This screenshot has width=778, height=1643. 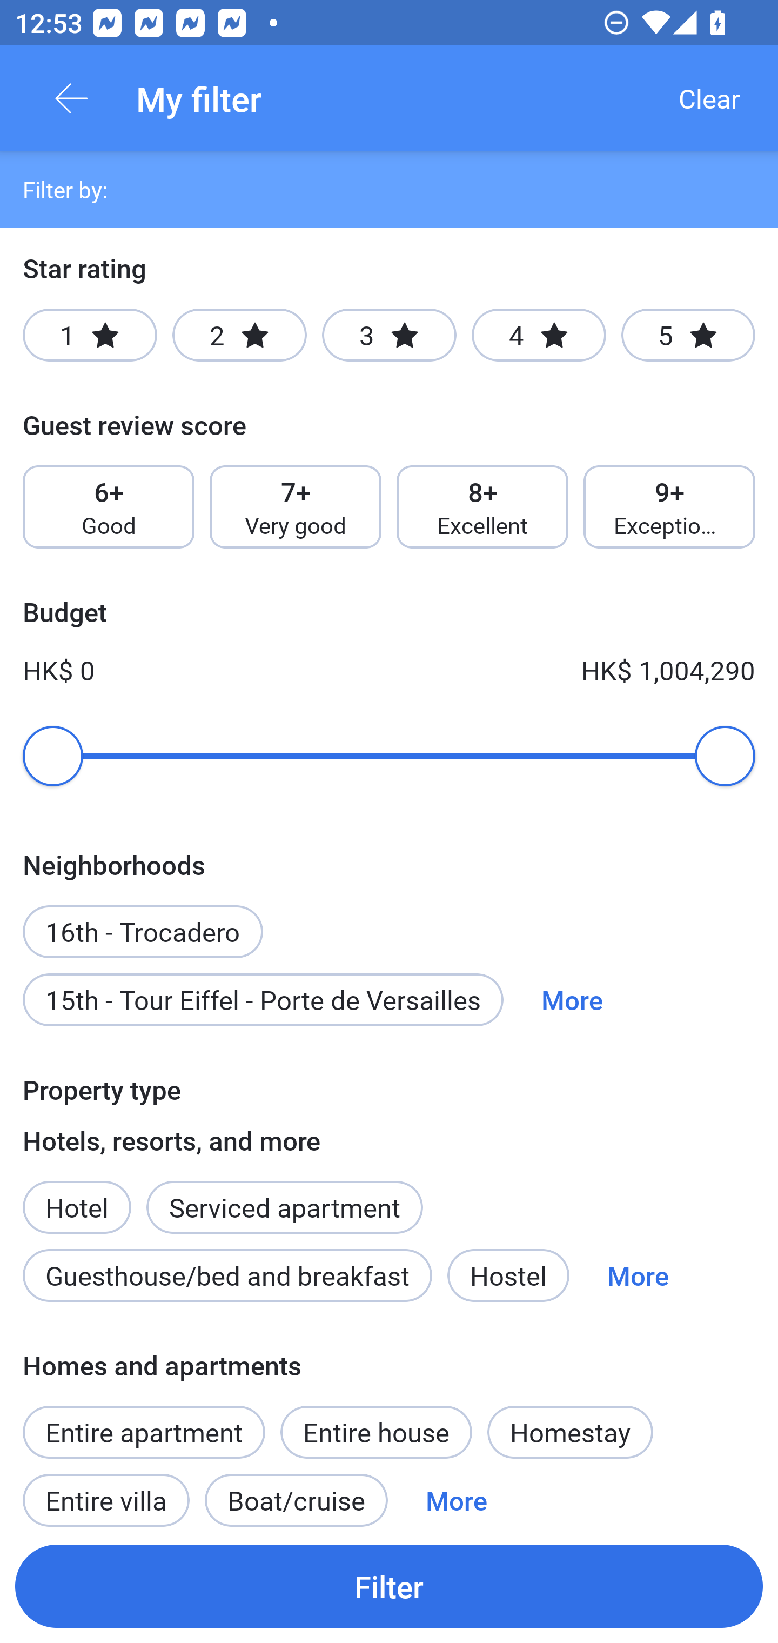 I want to click on More, so click(x=638, y=1275).